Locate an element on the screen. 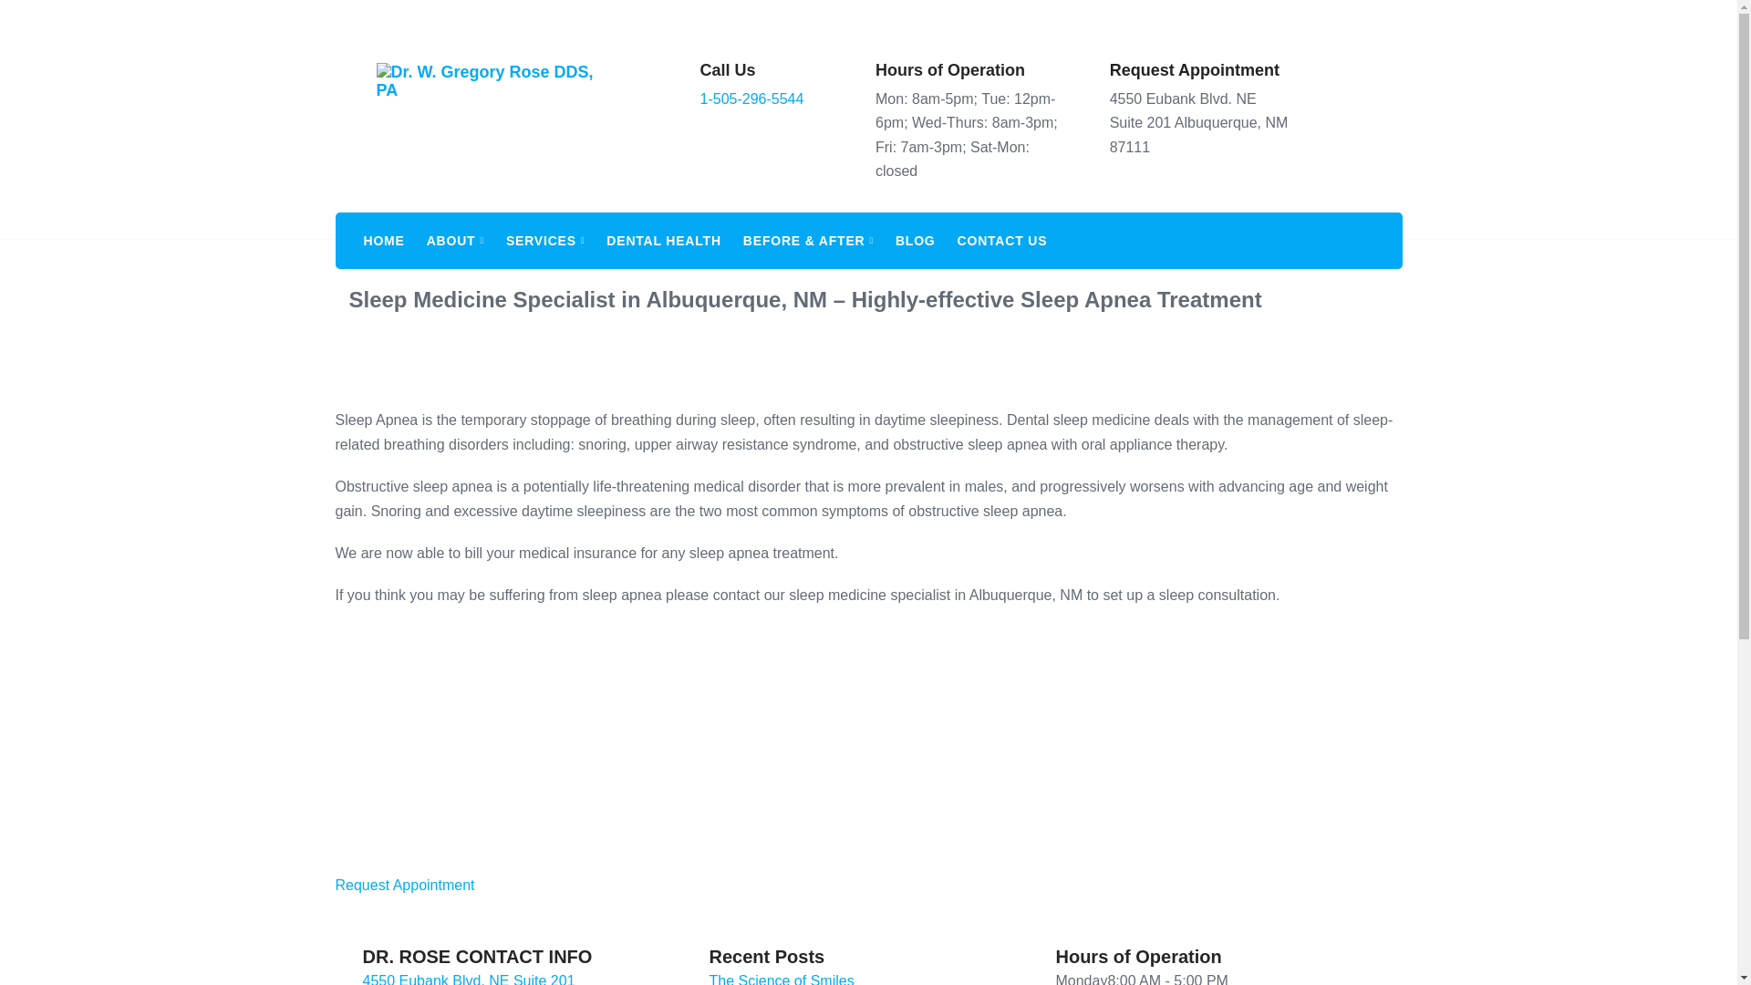 This screenshot has height=985, width=1751. BLOG is located at coordinates (925, 241).